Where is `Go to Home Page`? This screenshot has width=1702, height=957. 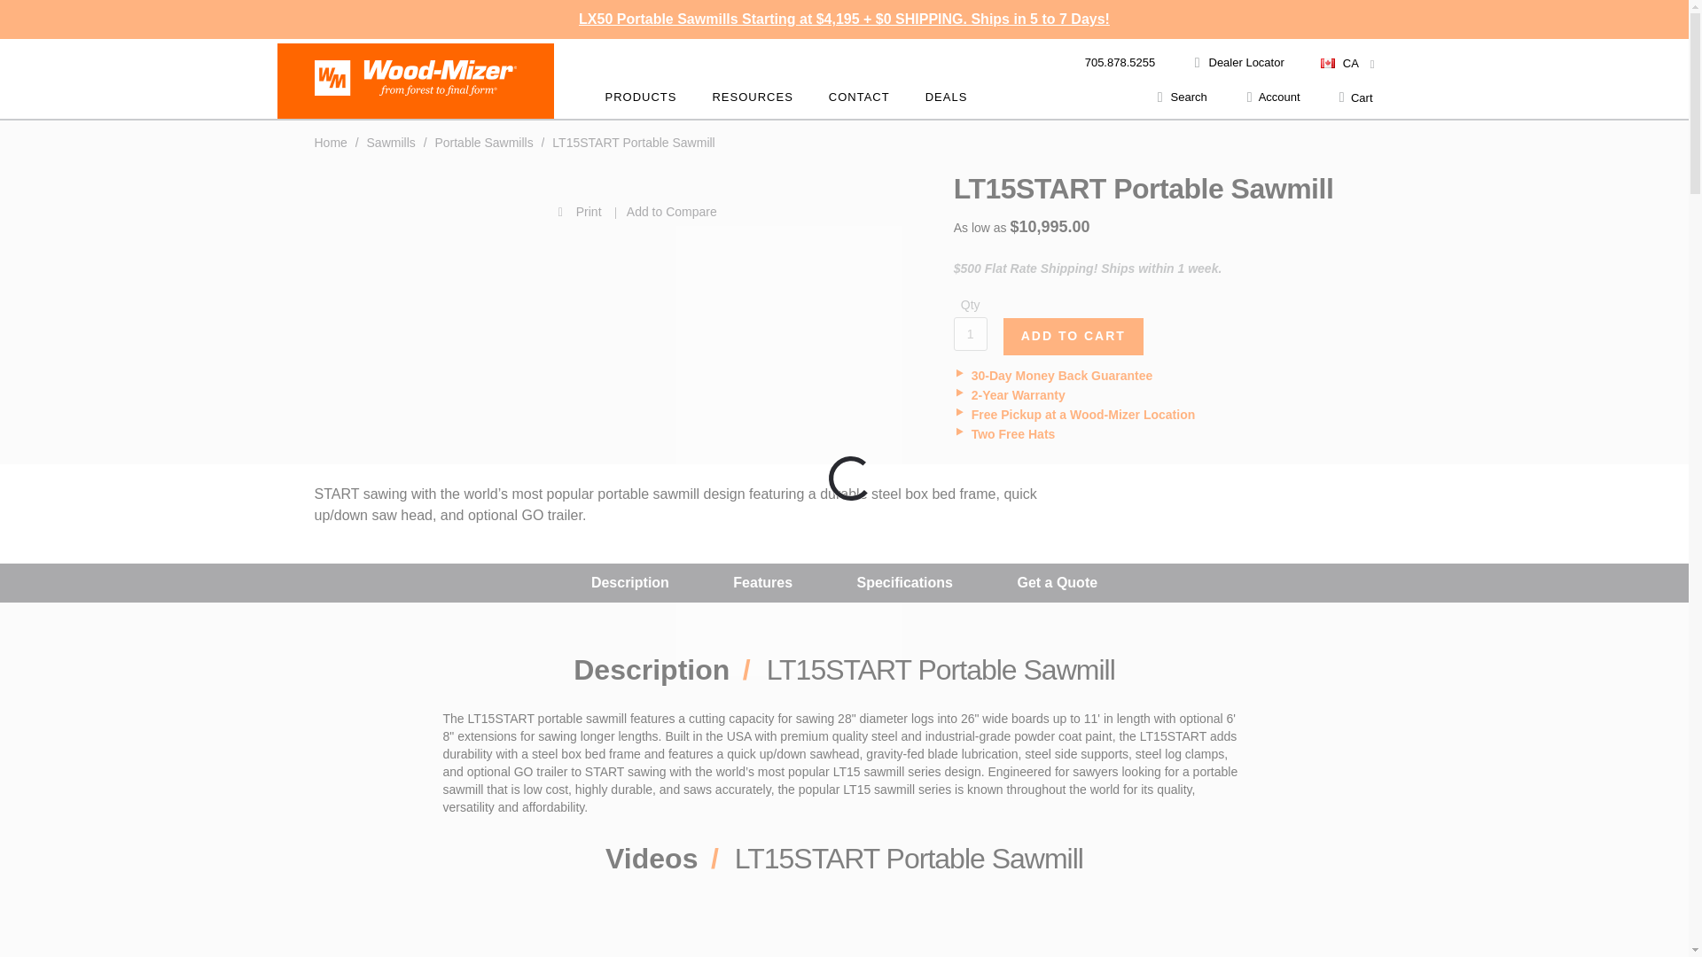 Go to Home Page is located at coordinates (332, 142).